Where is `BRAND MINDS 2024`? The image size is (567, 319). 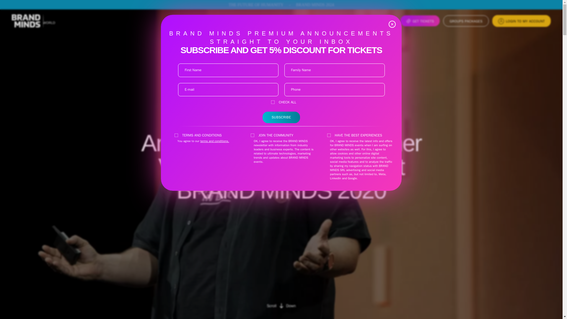
BRAND MINDS 2024 is located at coordinates (315, 5).